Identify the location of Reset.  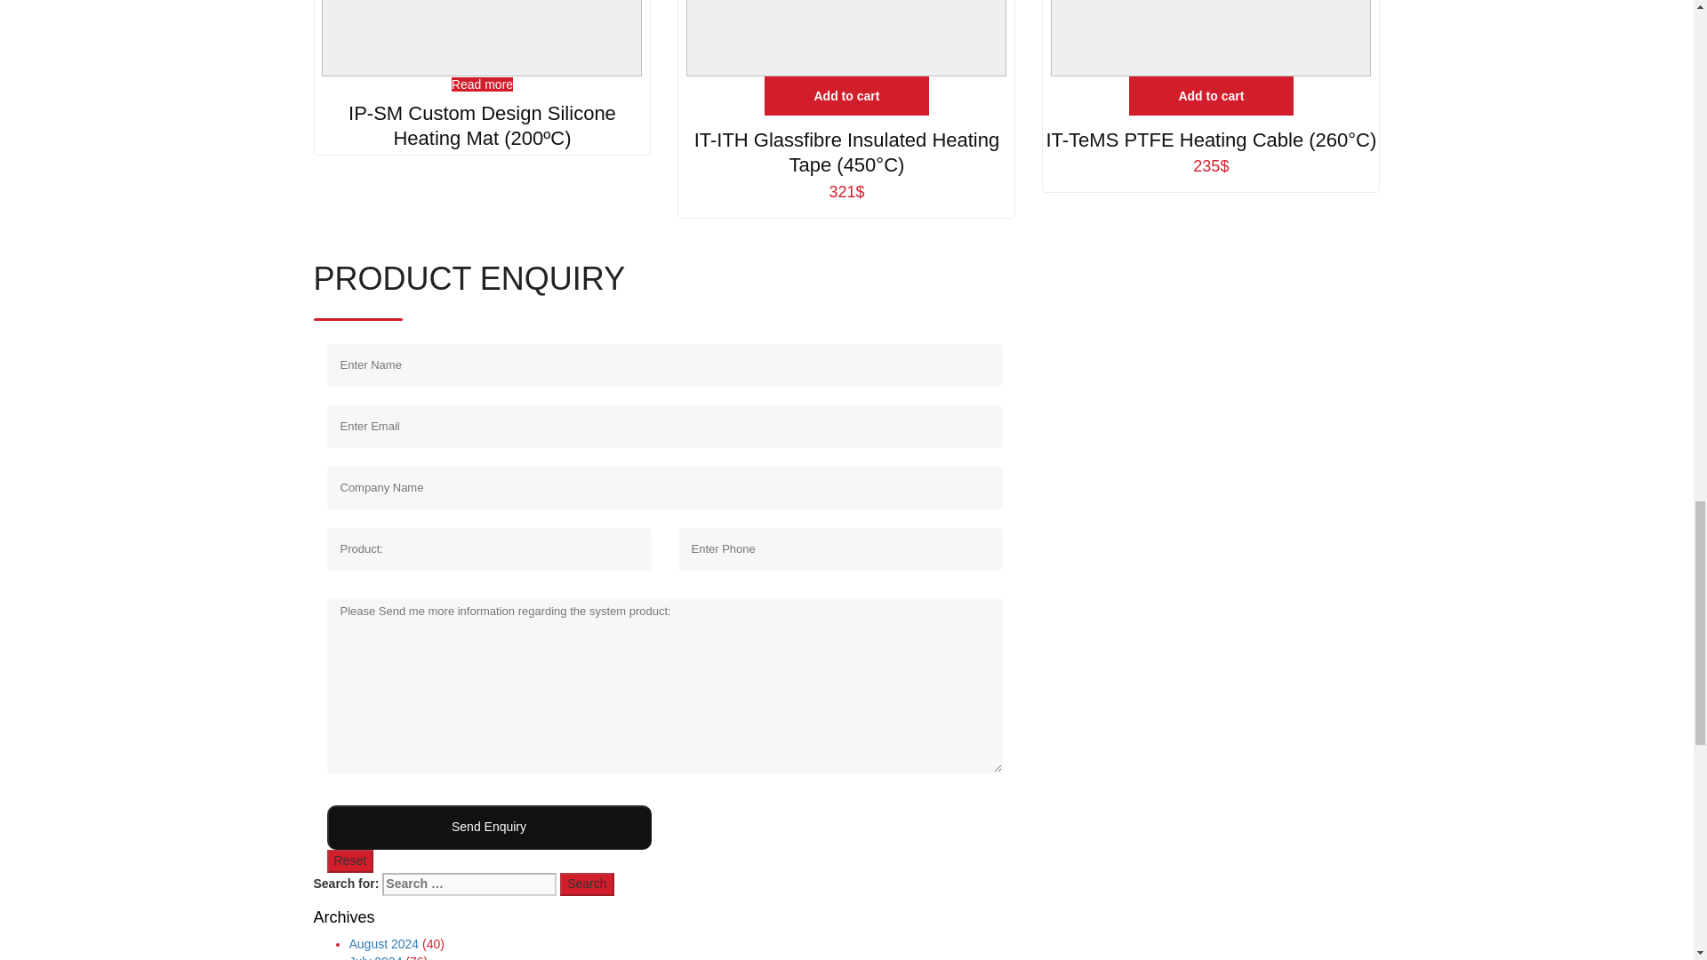
(350, 860).